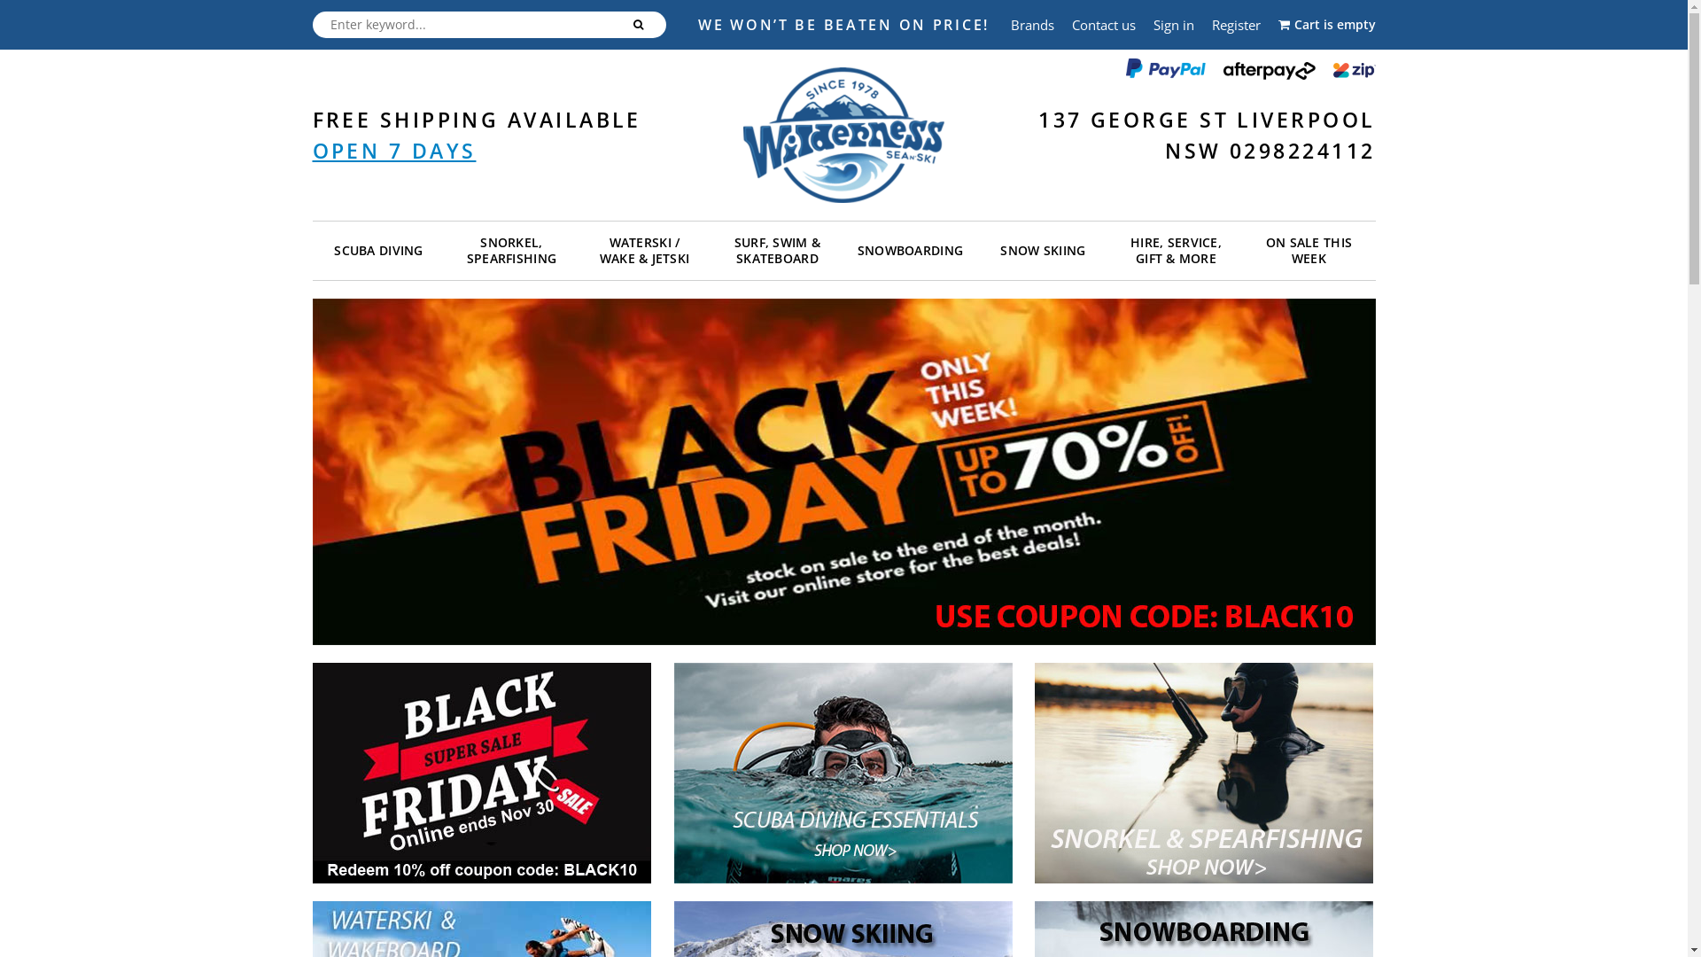  What do you see at coordinates (777, 253) in the screenshot?
I see `SURF, SWIM & SKATEBOARD` at bounding box center [777, 253].